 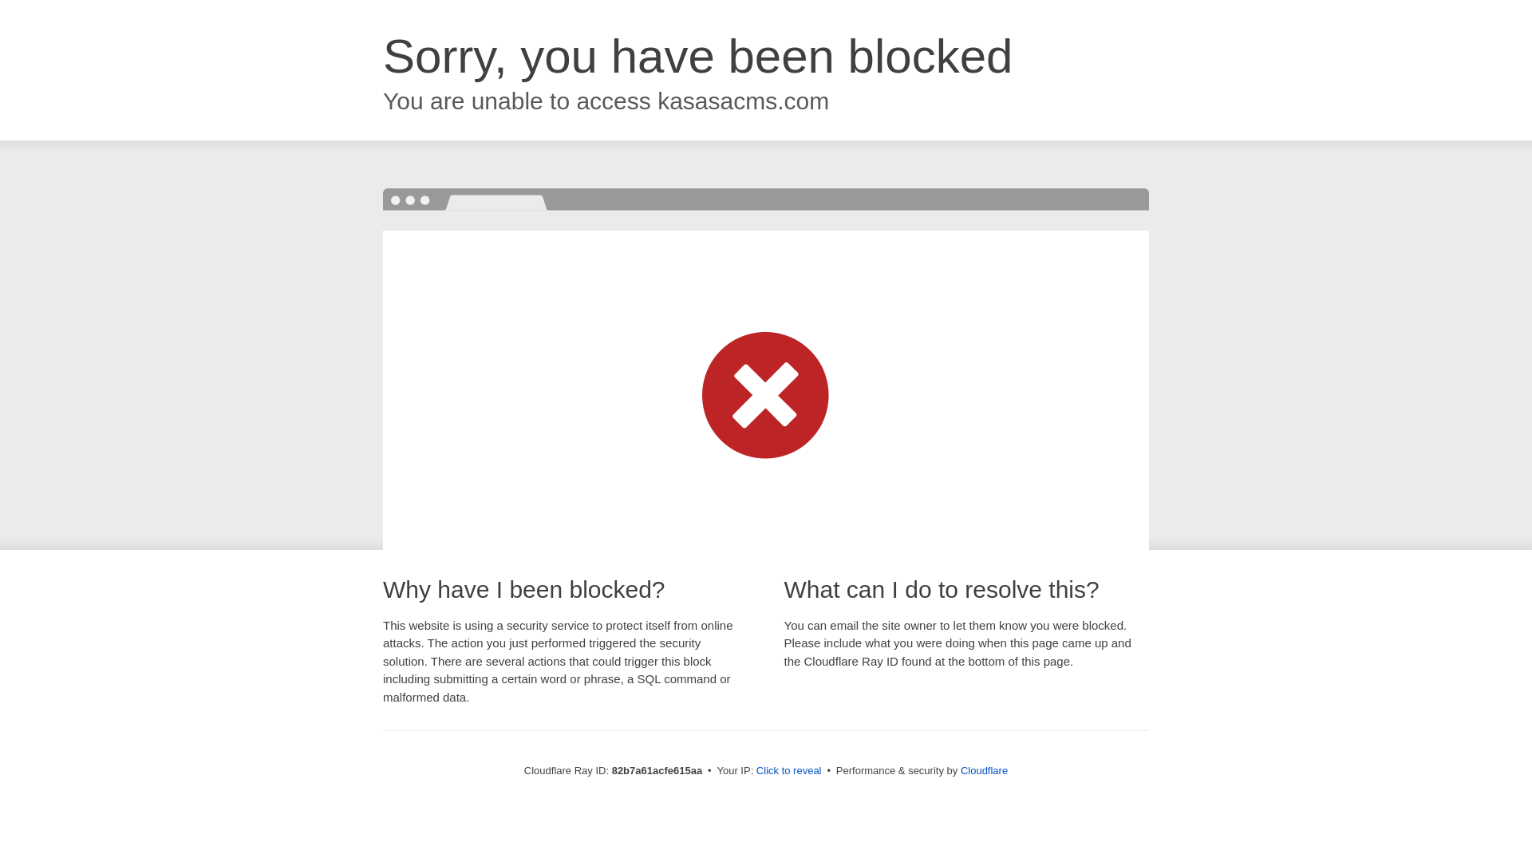 I want to click on Click to reveal, so click(x=789, y=771).